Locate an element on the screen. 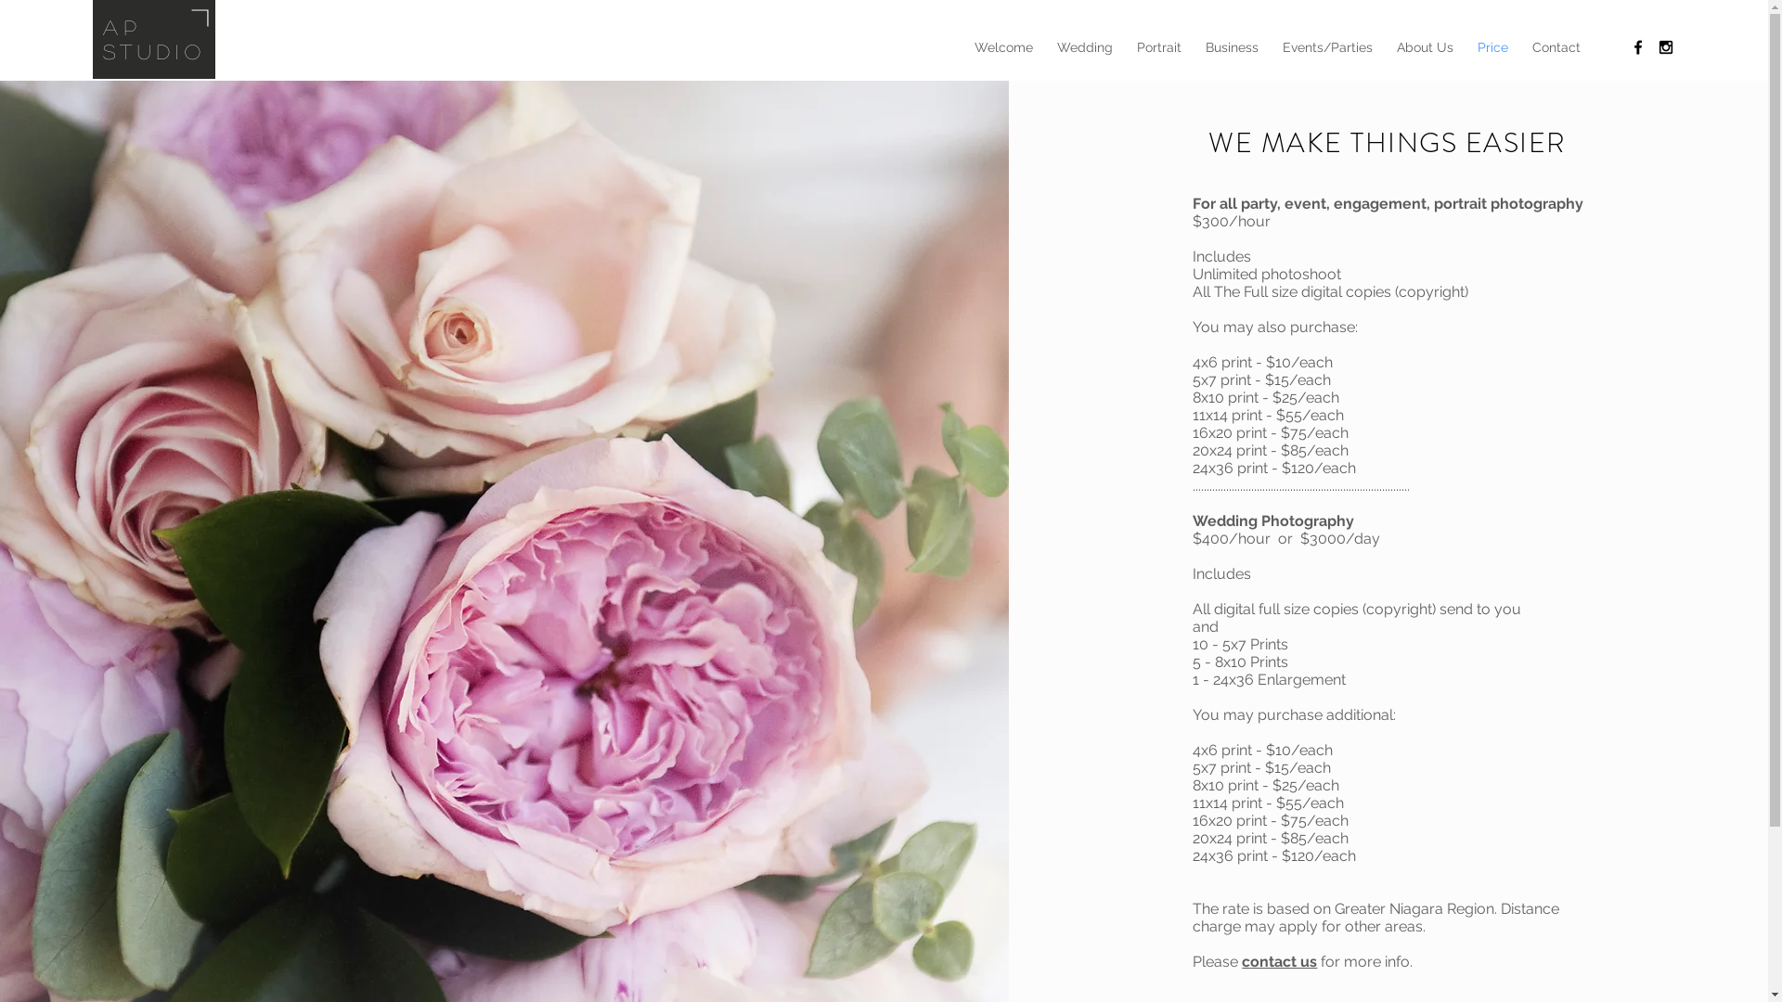  Welcome is located at coordinates (1004, 47).